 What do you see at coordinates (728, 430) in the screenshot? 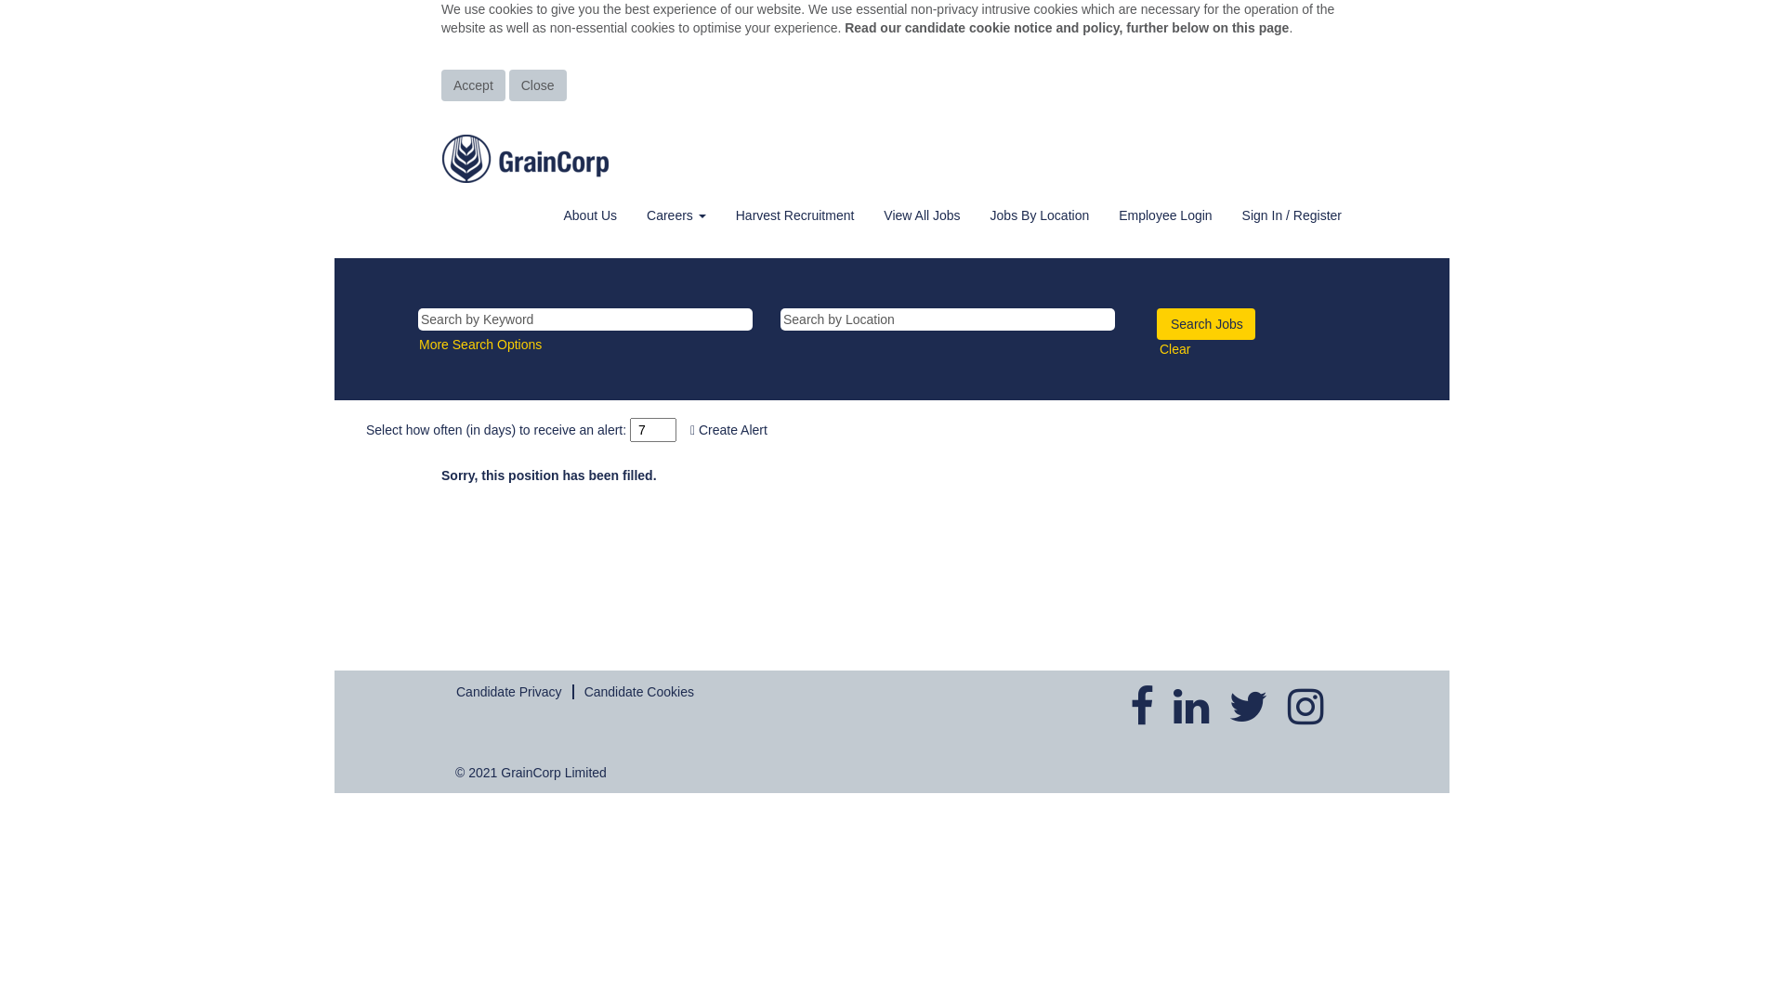
I see `Create Alert` at bounding box center [728, 430].